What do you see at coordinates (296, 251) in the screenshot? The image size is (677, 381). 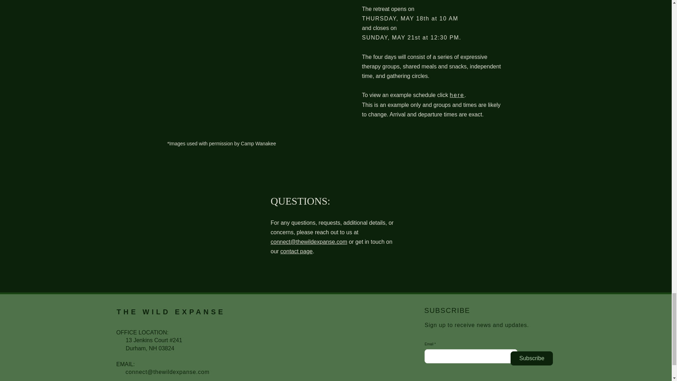 I see `contact page` at bounding box center [296, 251].